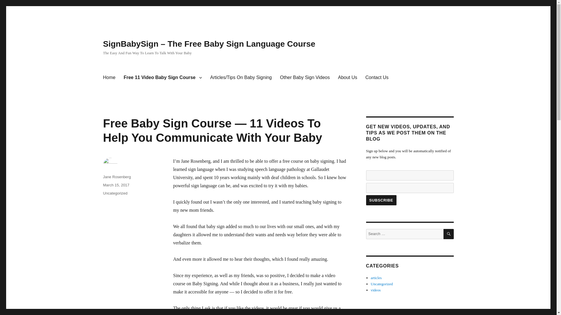 This screenshot has width=561, height=315. Describe the element at coordinates (347, 78) in the screenshot. I see `About Us` at that location.